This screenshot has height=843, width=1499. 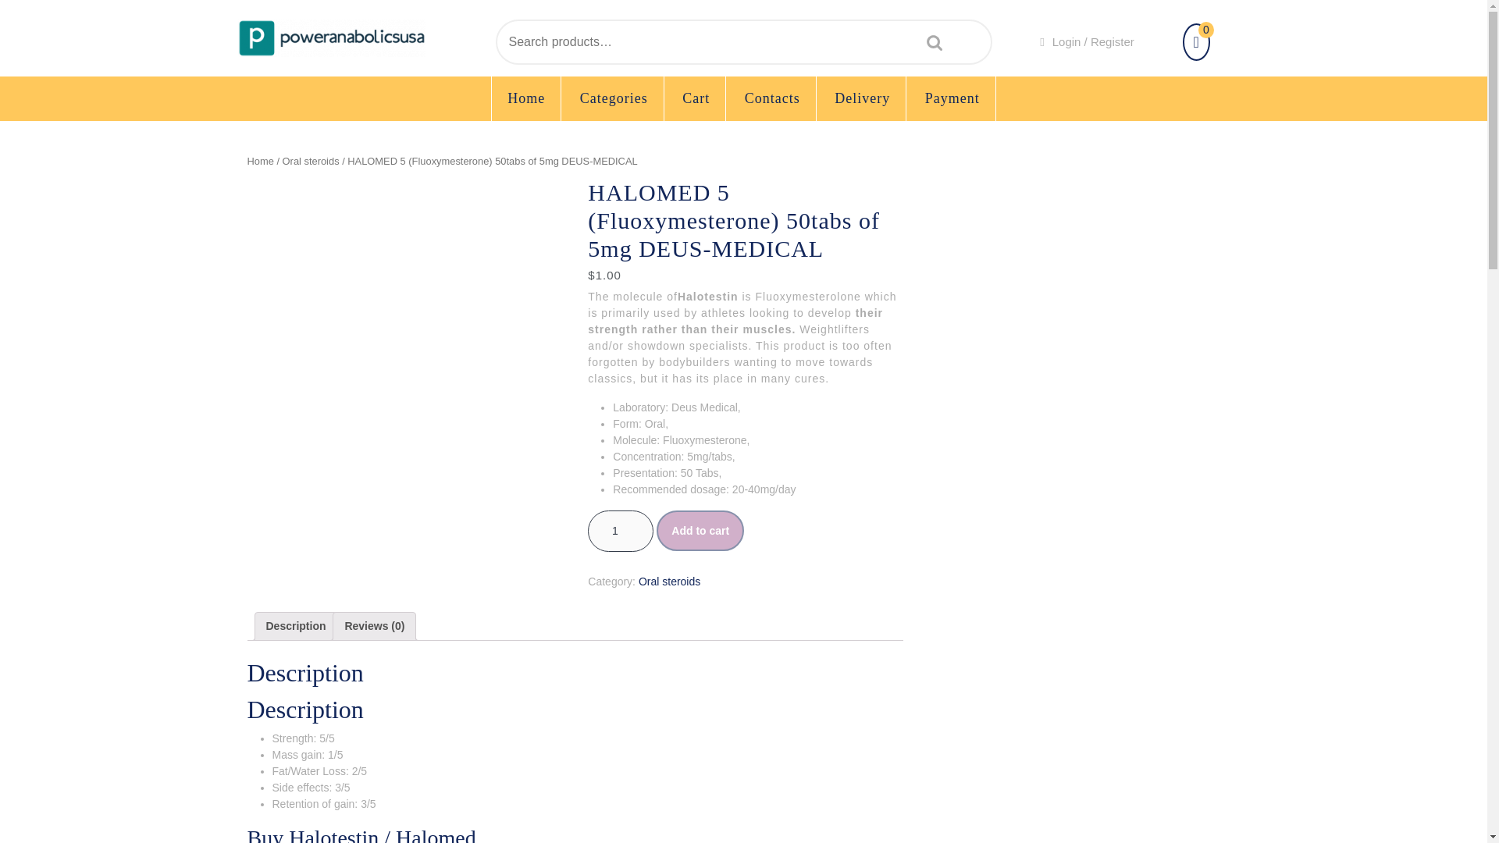 What do you see at coordinates (668, 581) in the screenshot?
I see `Oral steroids` at bounding box center [668, 581].